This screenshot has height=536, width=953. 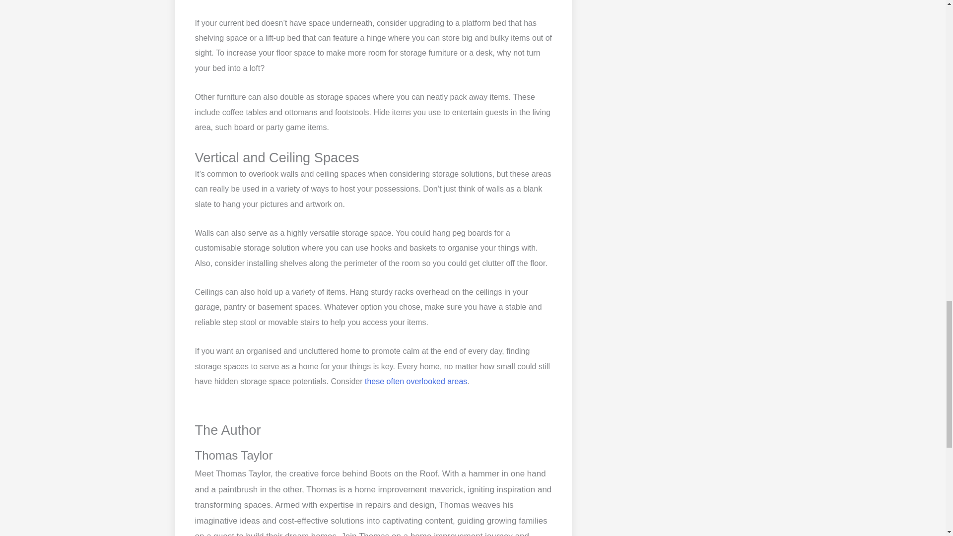 What do you see at coordinates (416, 381) in the screenshot?
I see `Better Homes and Gardens` at bounding box center [416, 381].